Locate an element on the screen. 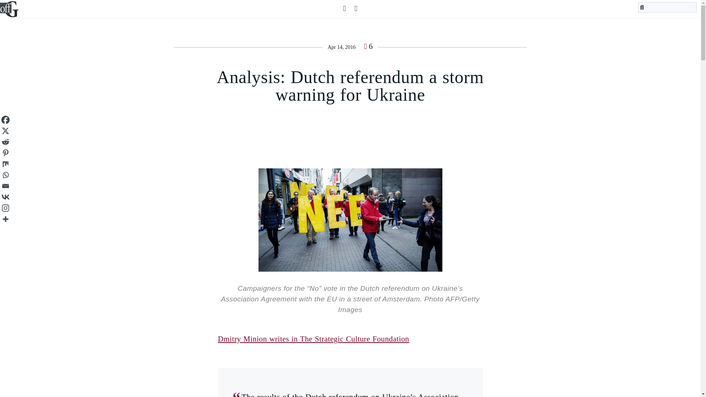 The width and height of the screenshot is (706, 397). More is located at coordinates (6, 219).